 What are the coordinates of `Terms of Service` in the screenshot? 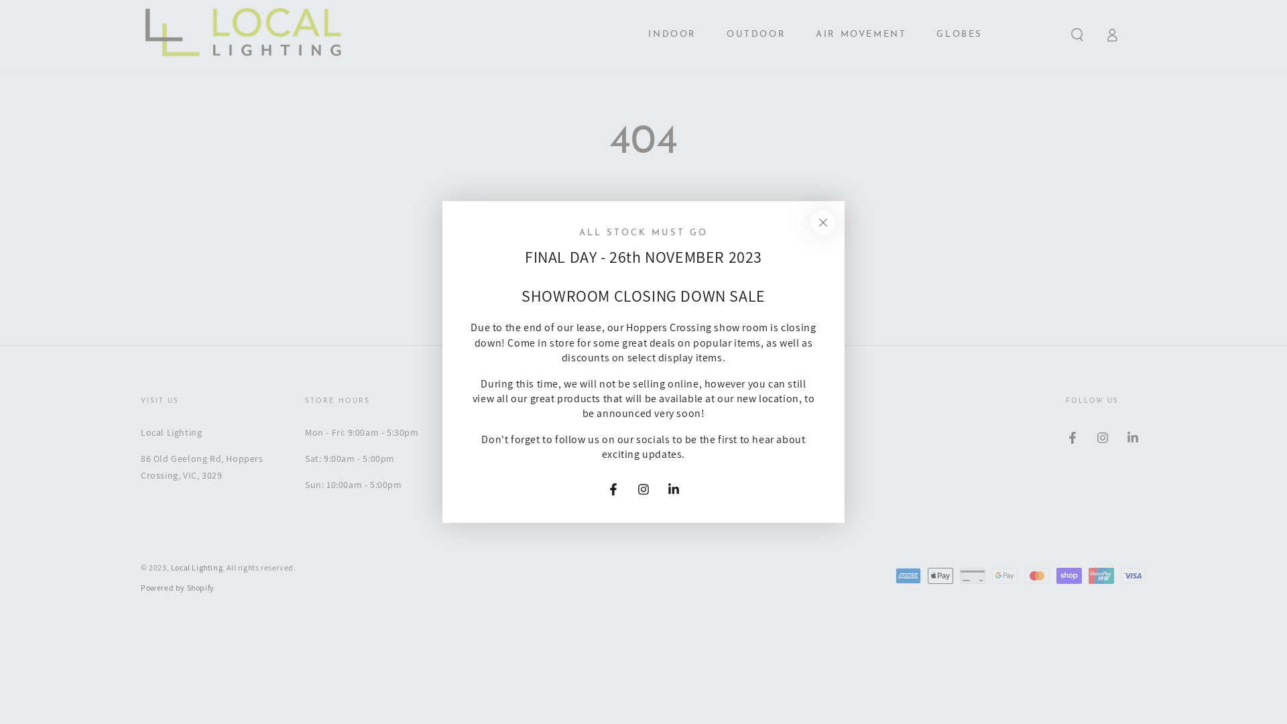 It's located at (509, 479).